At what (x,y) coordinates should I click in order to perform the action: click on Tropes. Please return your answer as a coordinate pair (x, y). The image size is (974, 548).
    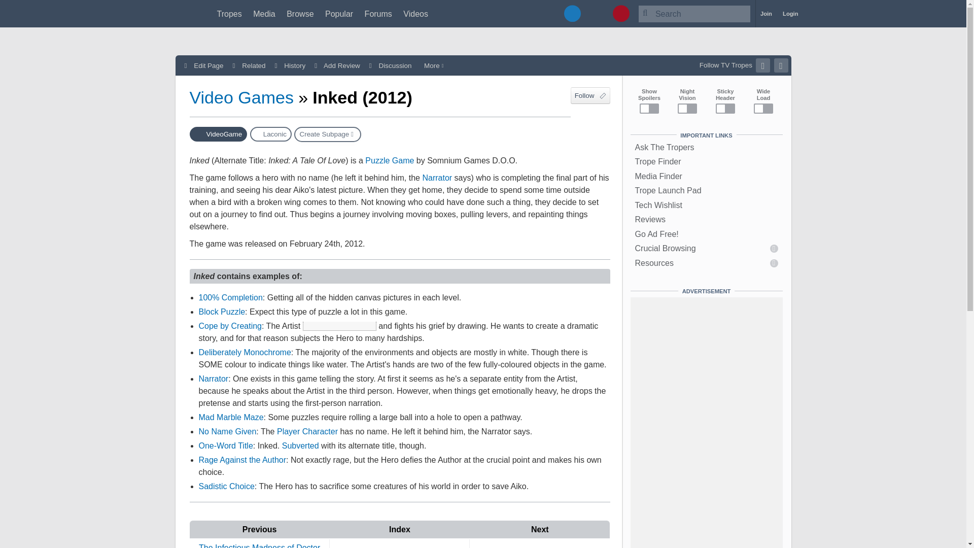
    Looking at the image, I should click on (229, 14).